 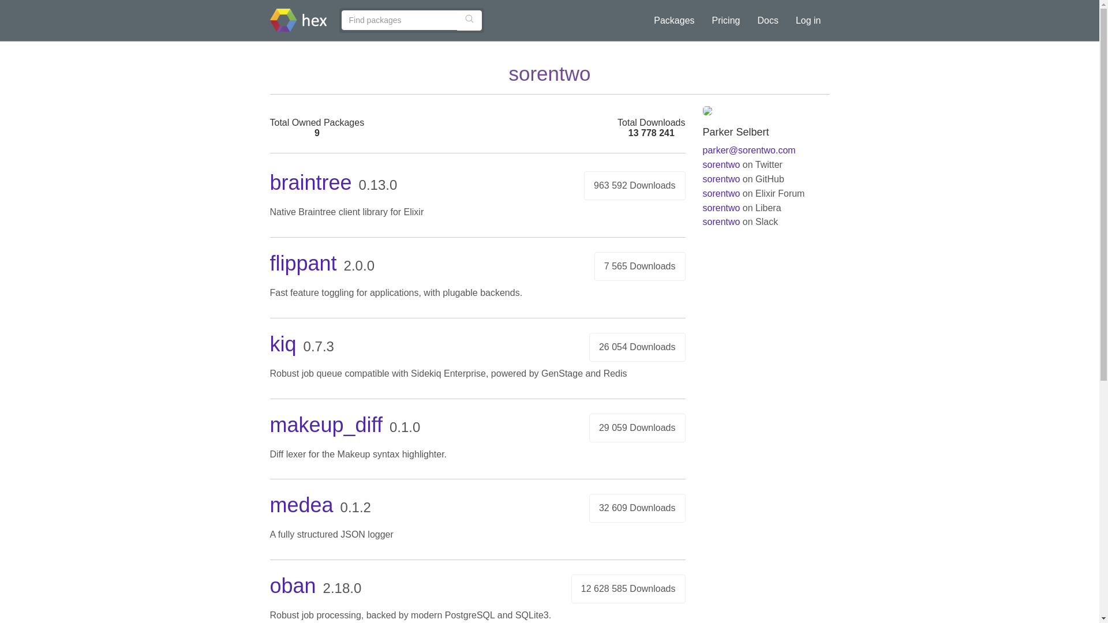 What do you see at coordinates (721, 164) in the screenshot?
I see `sorentwo` at bounding box center [721, 164].